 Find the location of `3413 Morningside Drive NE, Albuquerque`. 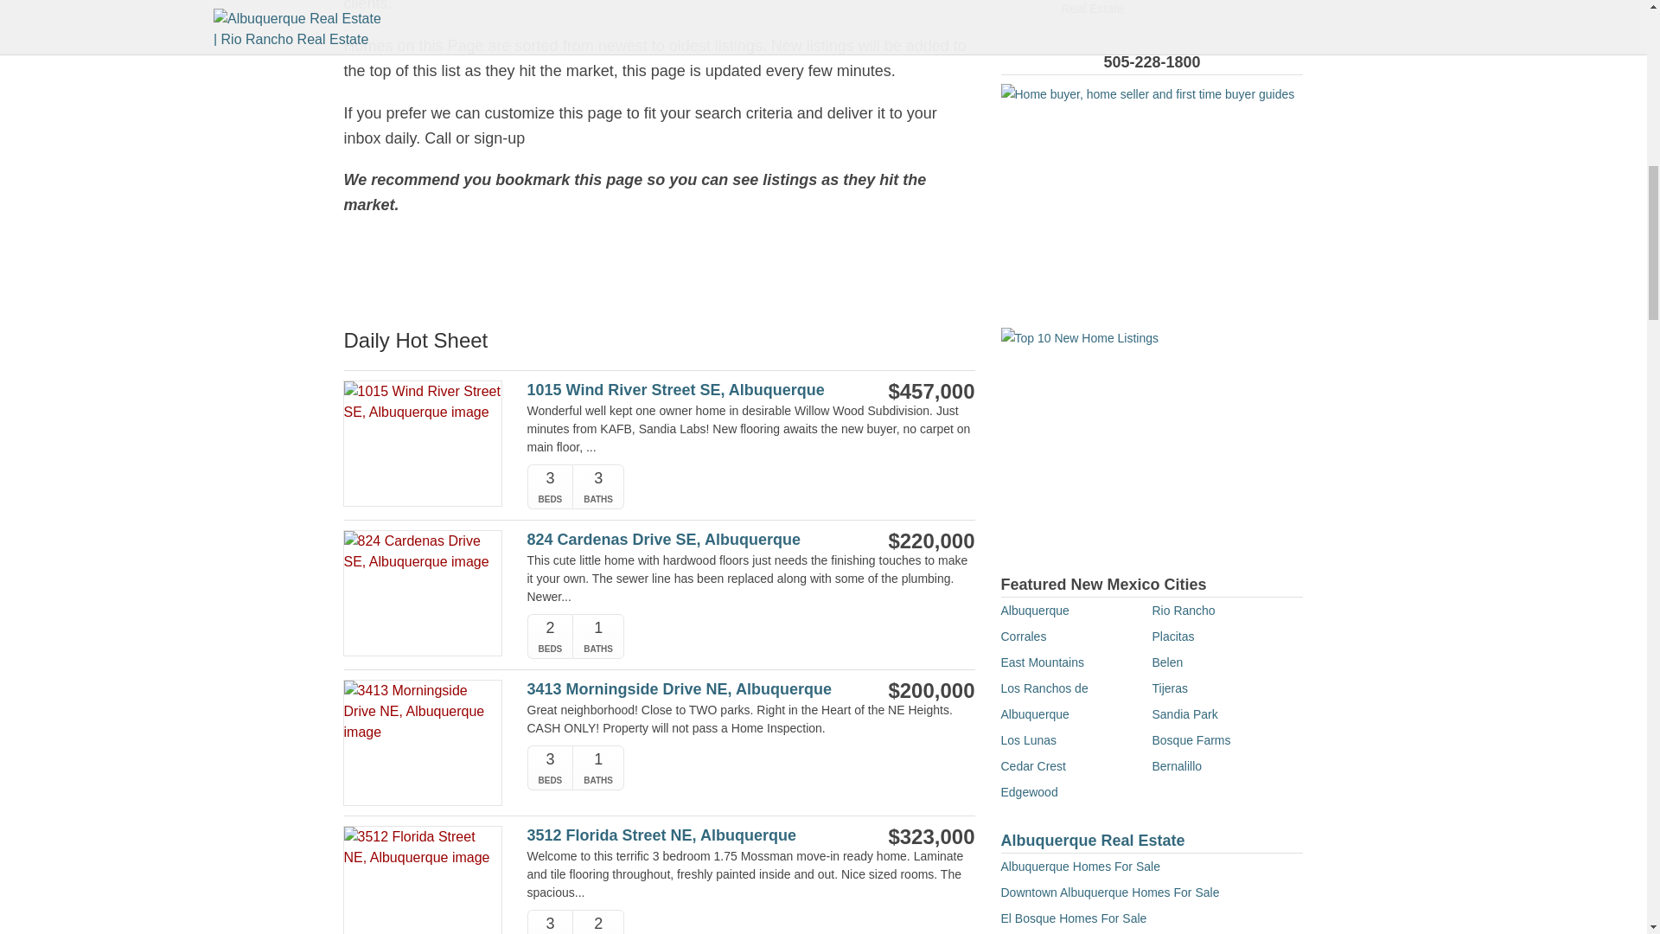

3413 Morningside Drive NE, Albuquerque is located at coordinates (685, 689).